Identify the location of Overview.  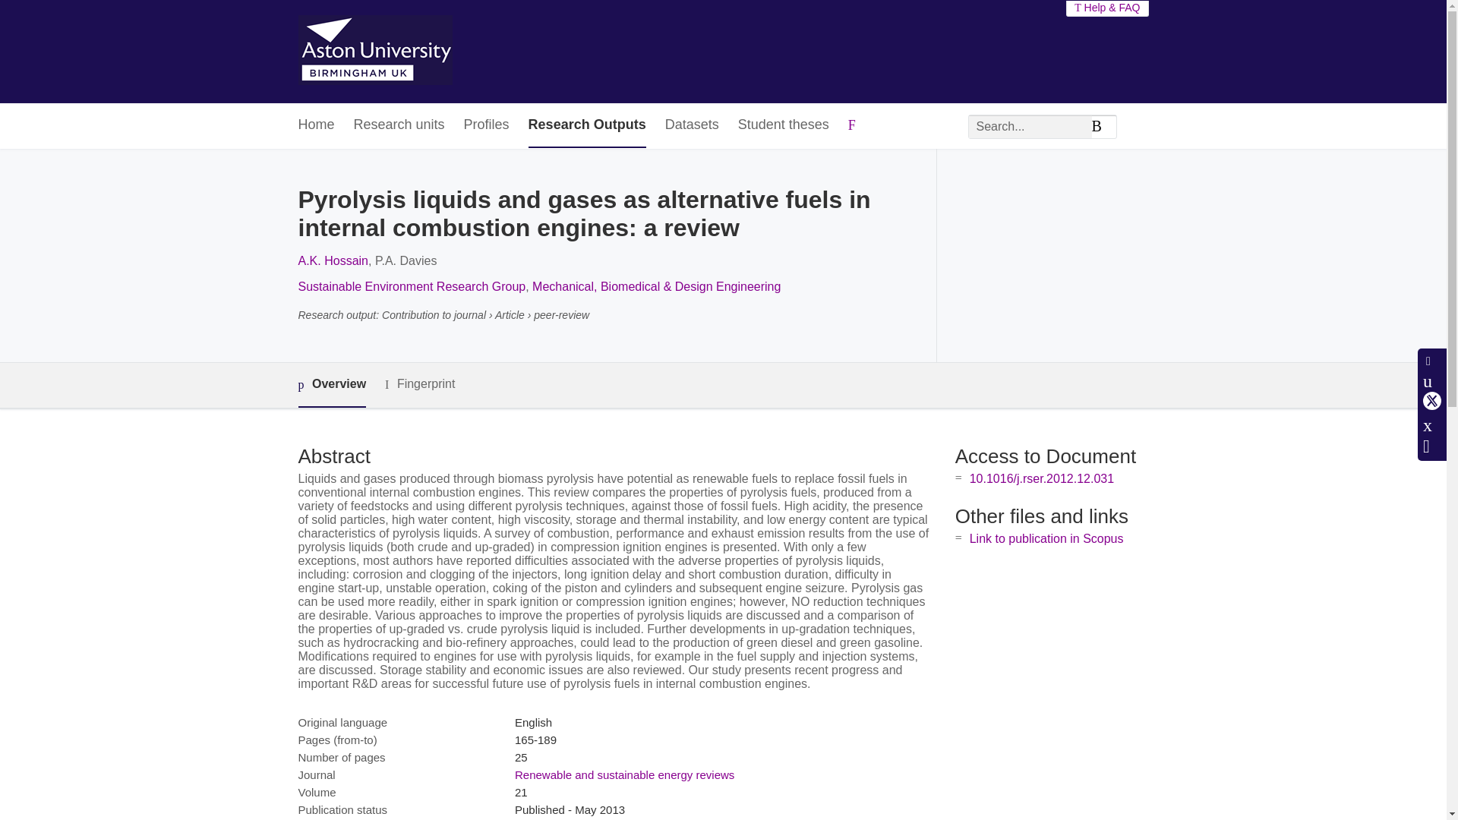
(331, 385).